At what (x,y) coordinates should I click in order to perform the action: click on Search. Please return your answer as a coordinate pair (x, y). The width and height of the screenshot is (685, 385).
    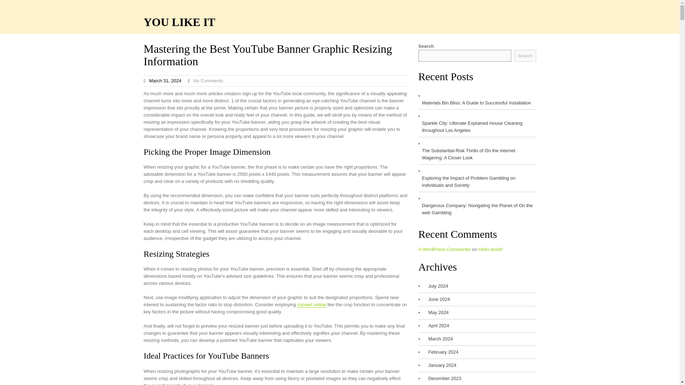
    Looking at the image, I should click on (525, 56).